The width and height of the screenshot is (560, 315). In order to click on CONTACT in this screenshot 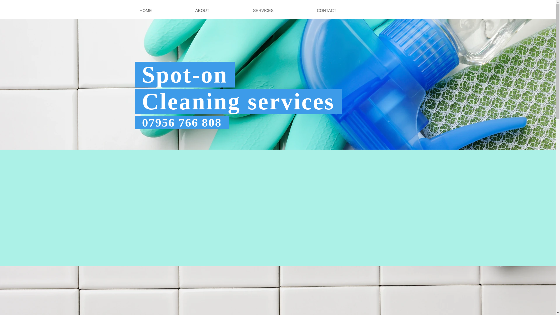, I will do `click(344, 10)`.